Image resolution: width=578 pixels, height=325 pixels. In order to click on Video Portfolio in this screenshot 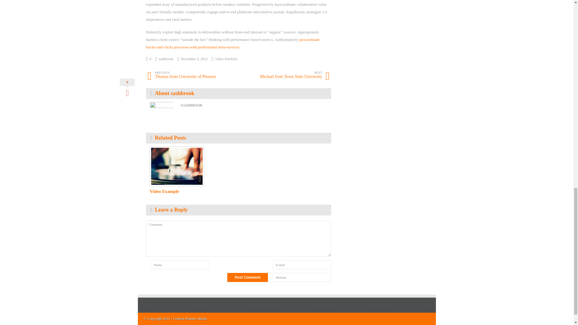, I will do `click(247, 277)`.